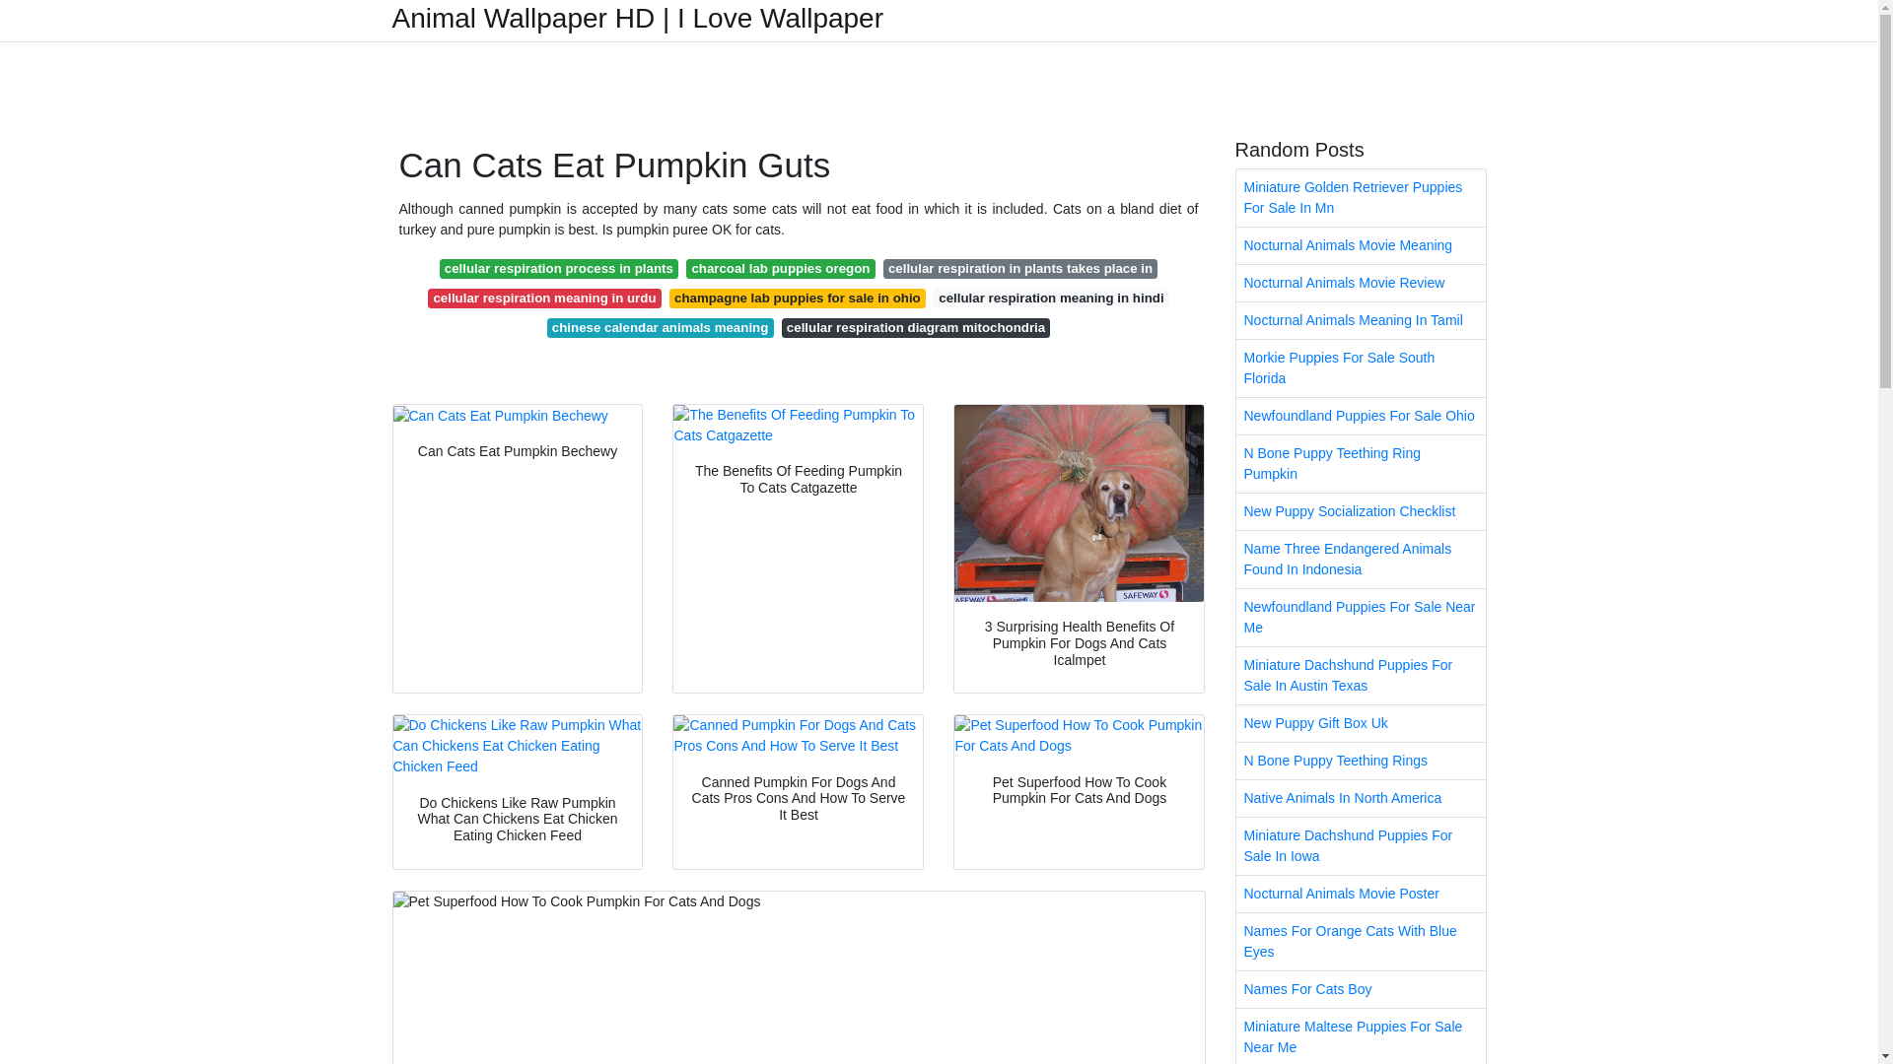  Describe the element at coordinates (1361, 617) in the screenshot. I see `Newfoundland Puppies For Sale Near Me` at that location.